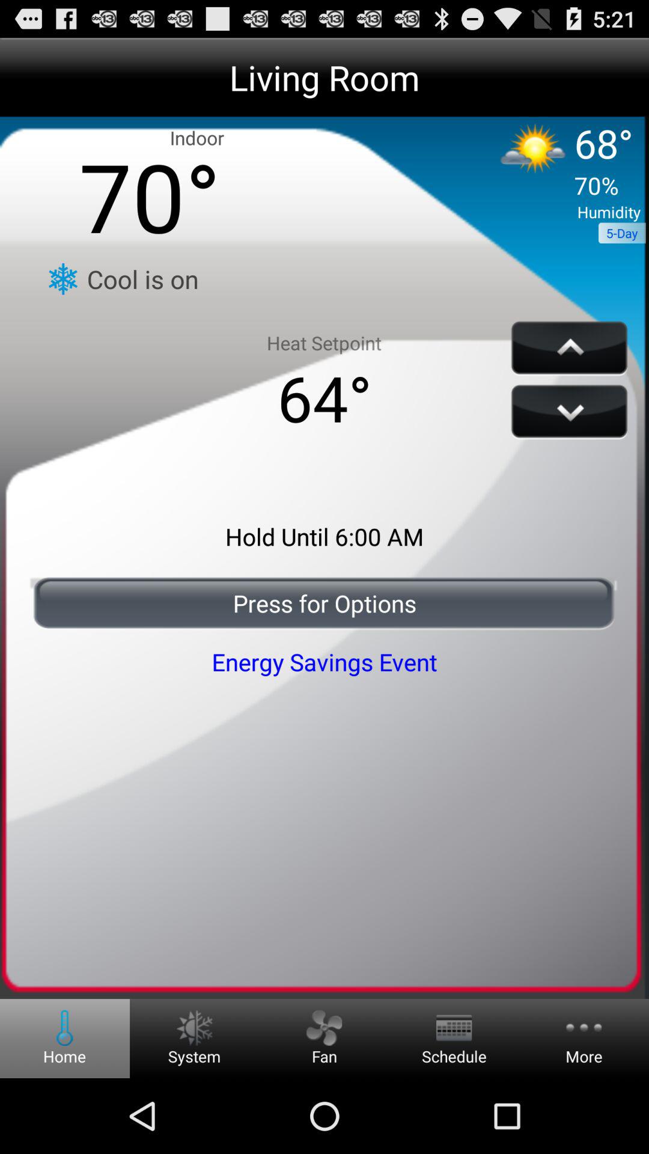 The height and width of the screenshot is (1154, 649). I want to click on launch the icon next to the indoor, so click(558, 163).